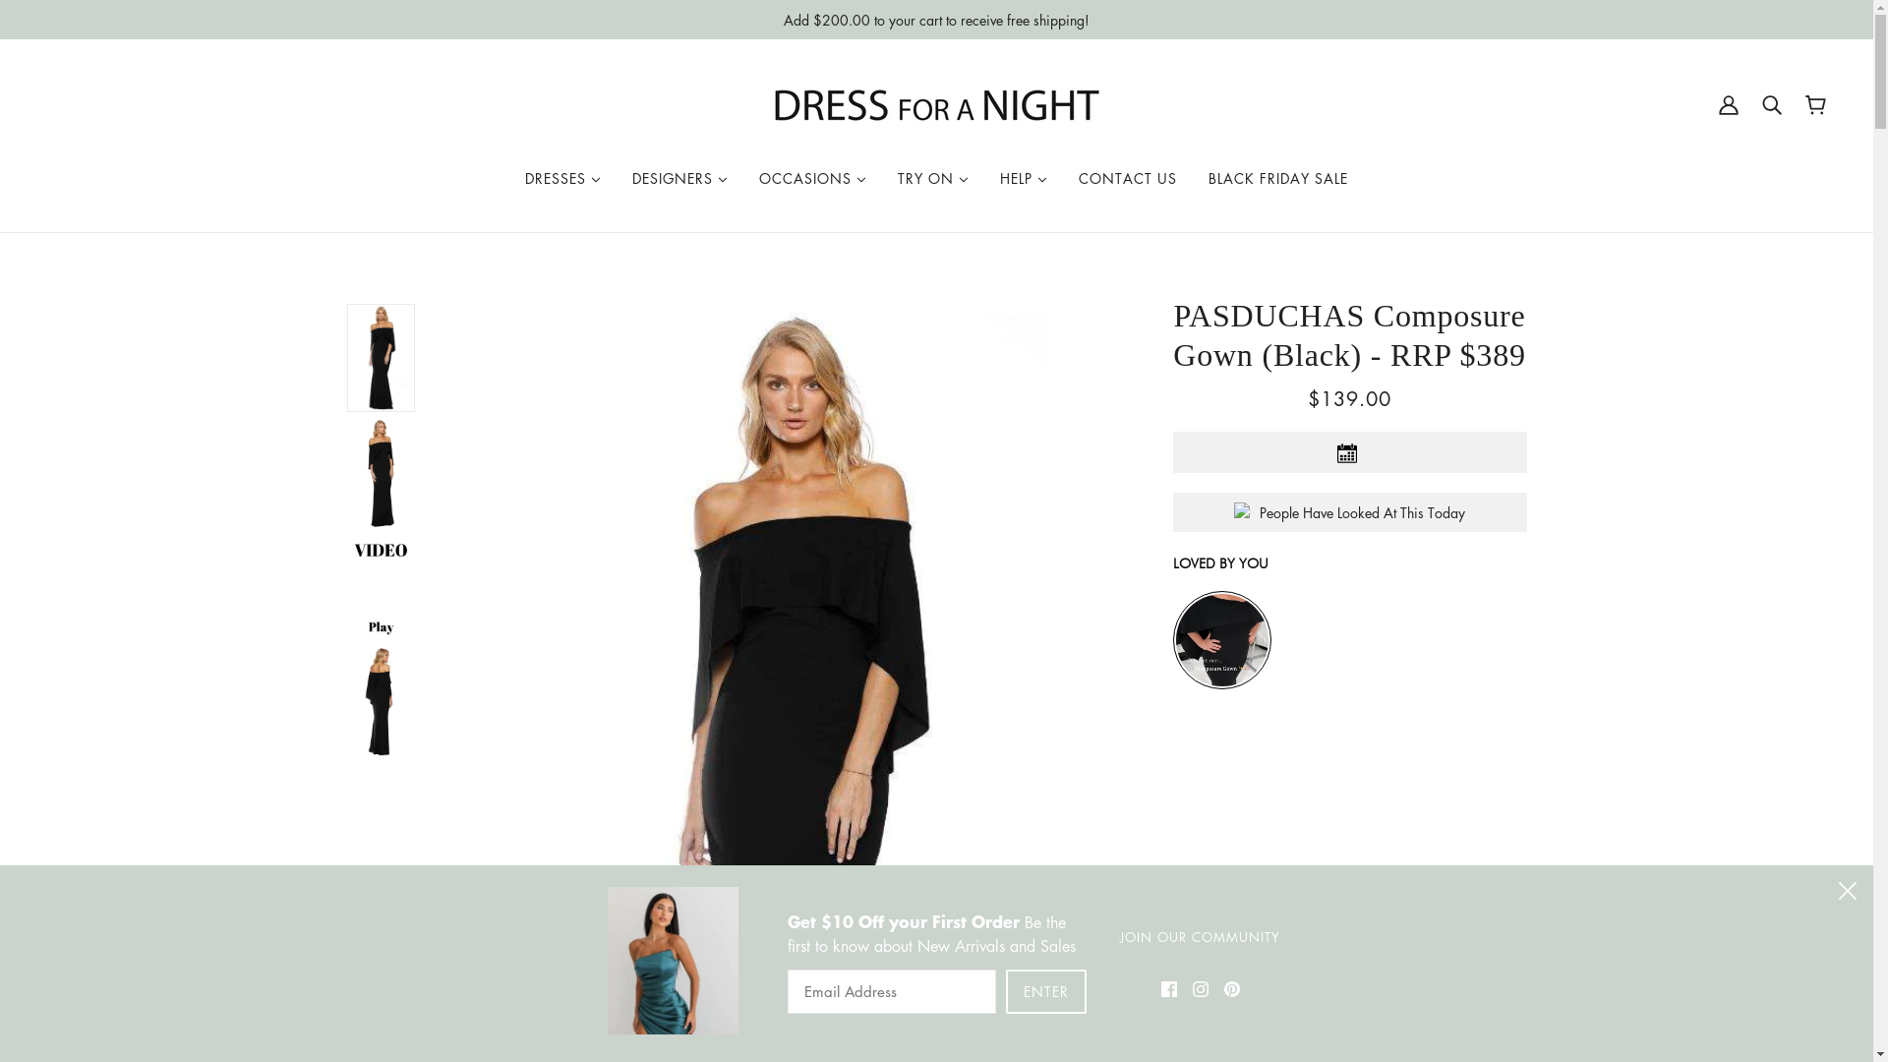 Image resolution: width=1888 pixels, height=1062 pixels. Describe the element at coordinates (680, 178) in the screenshot. I see `DESIGNERS ` at that location.